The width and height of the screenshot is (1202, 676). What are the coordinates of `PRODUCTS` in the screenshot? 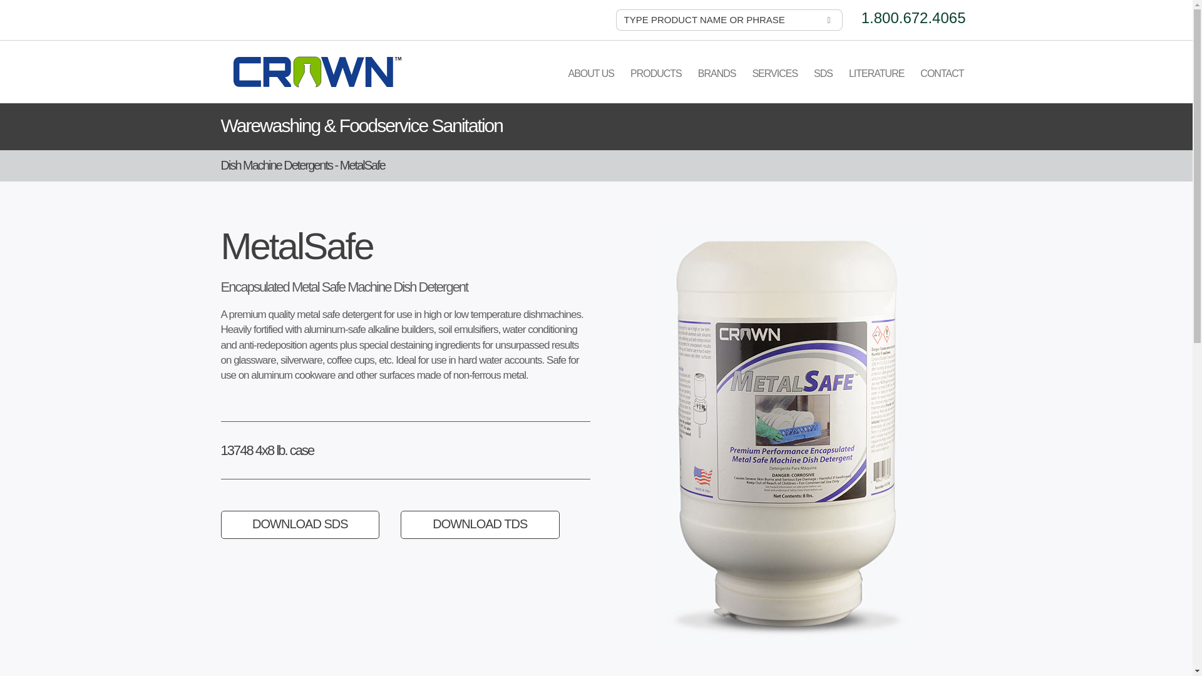 It's located at (656, 83).